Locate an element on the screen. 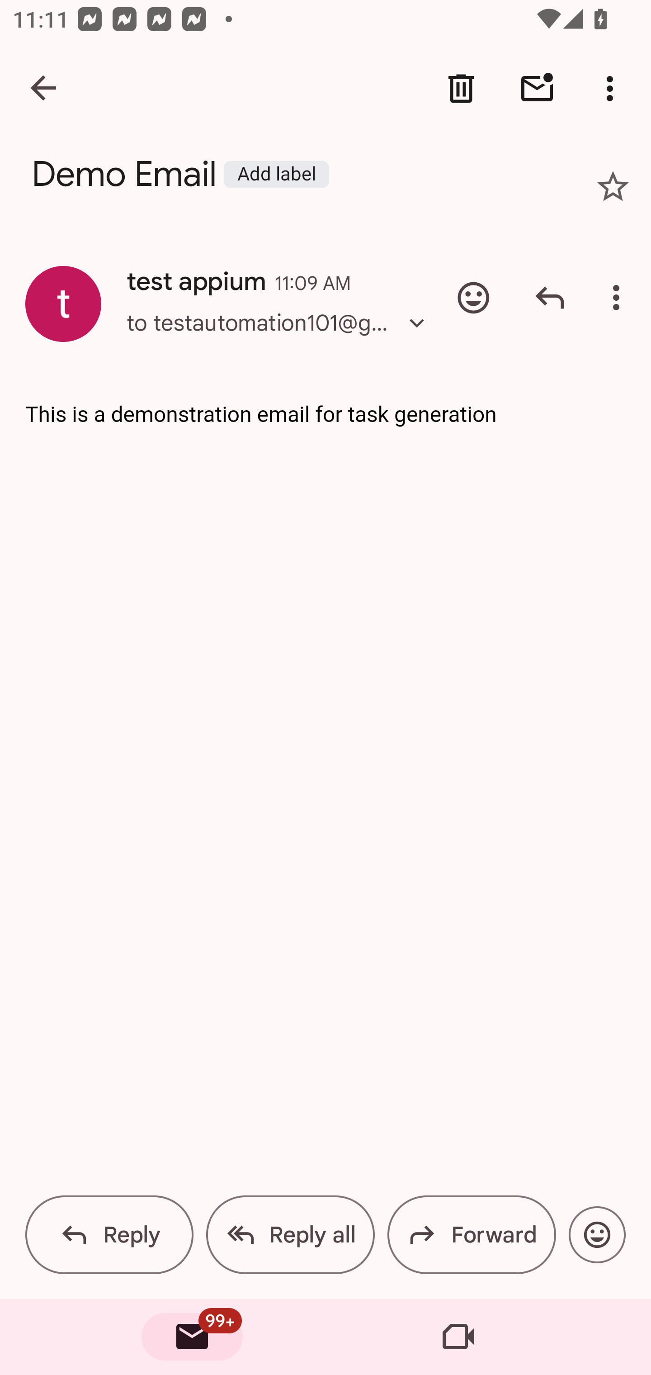 The image size is (651, 1375). Meet is located at coordinates (458, 1337).